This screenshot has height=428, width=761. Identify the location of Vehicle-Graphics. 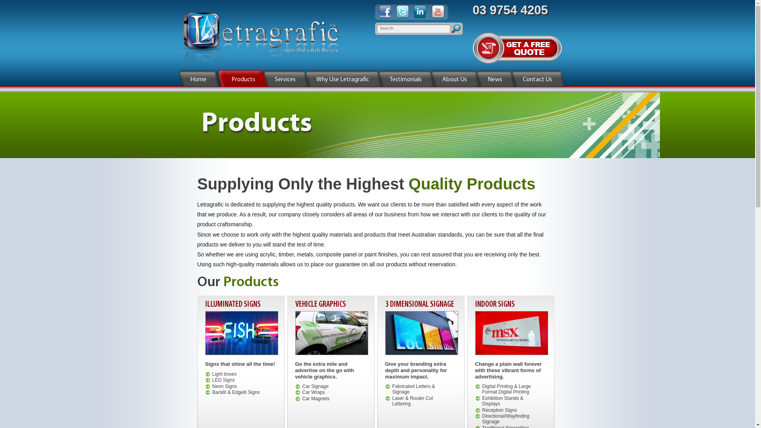
(331, 333).